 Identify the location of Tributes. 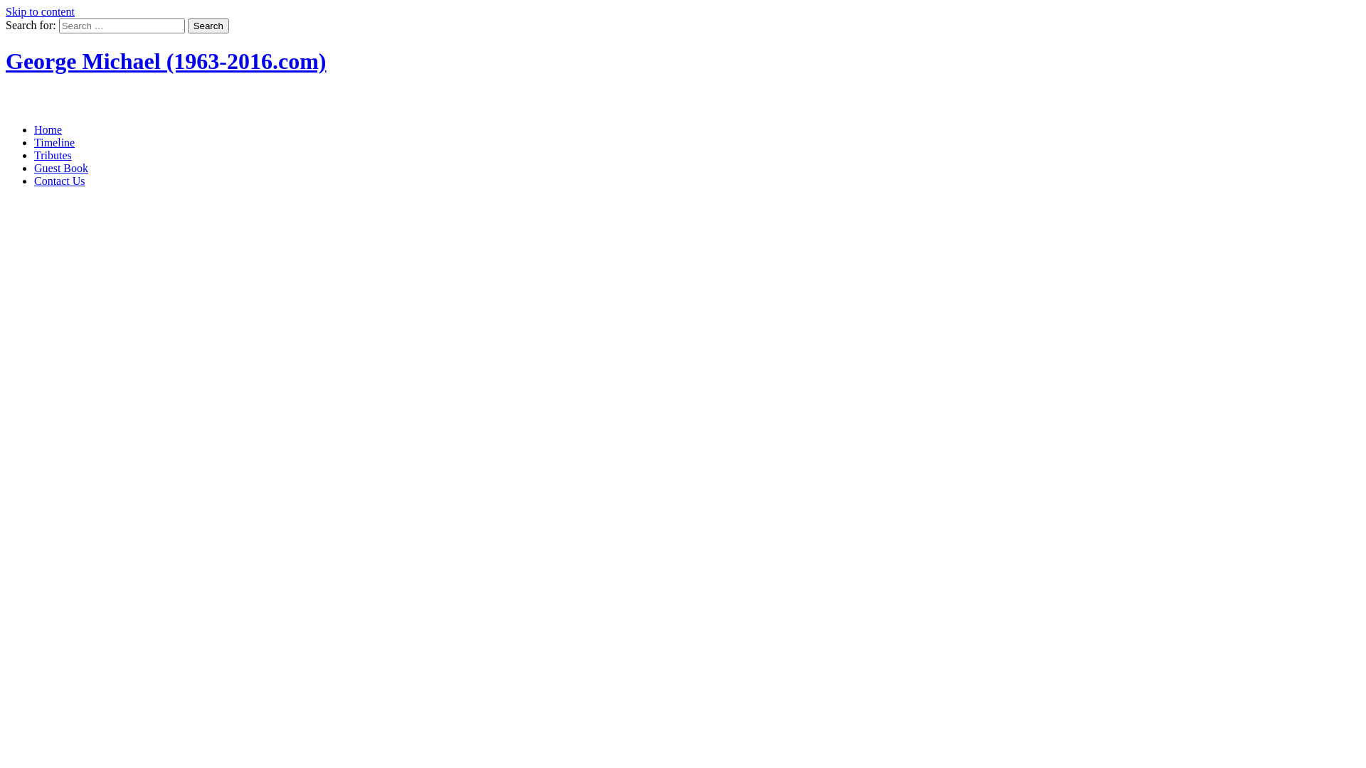
(53, 155).